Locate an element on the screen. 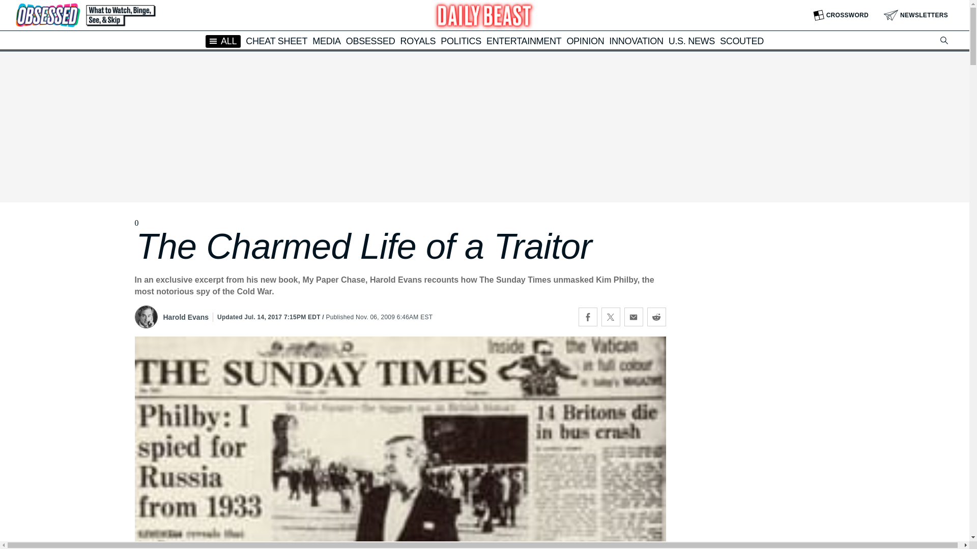 Image resolution: width=977 pixels, height=549 pixels. SCOUTED is located at coordinates (742, 41).